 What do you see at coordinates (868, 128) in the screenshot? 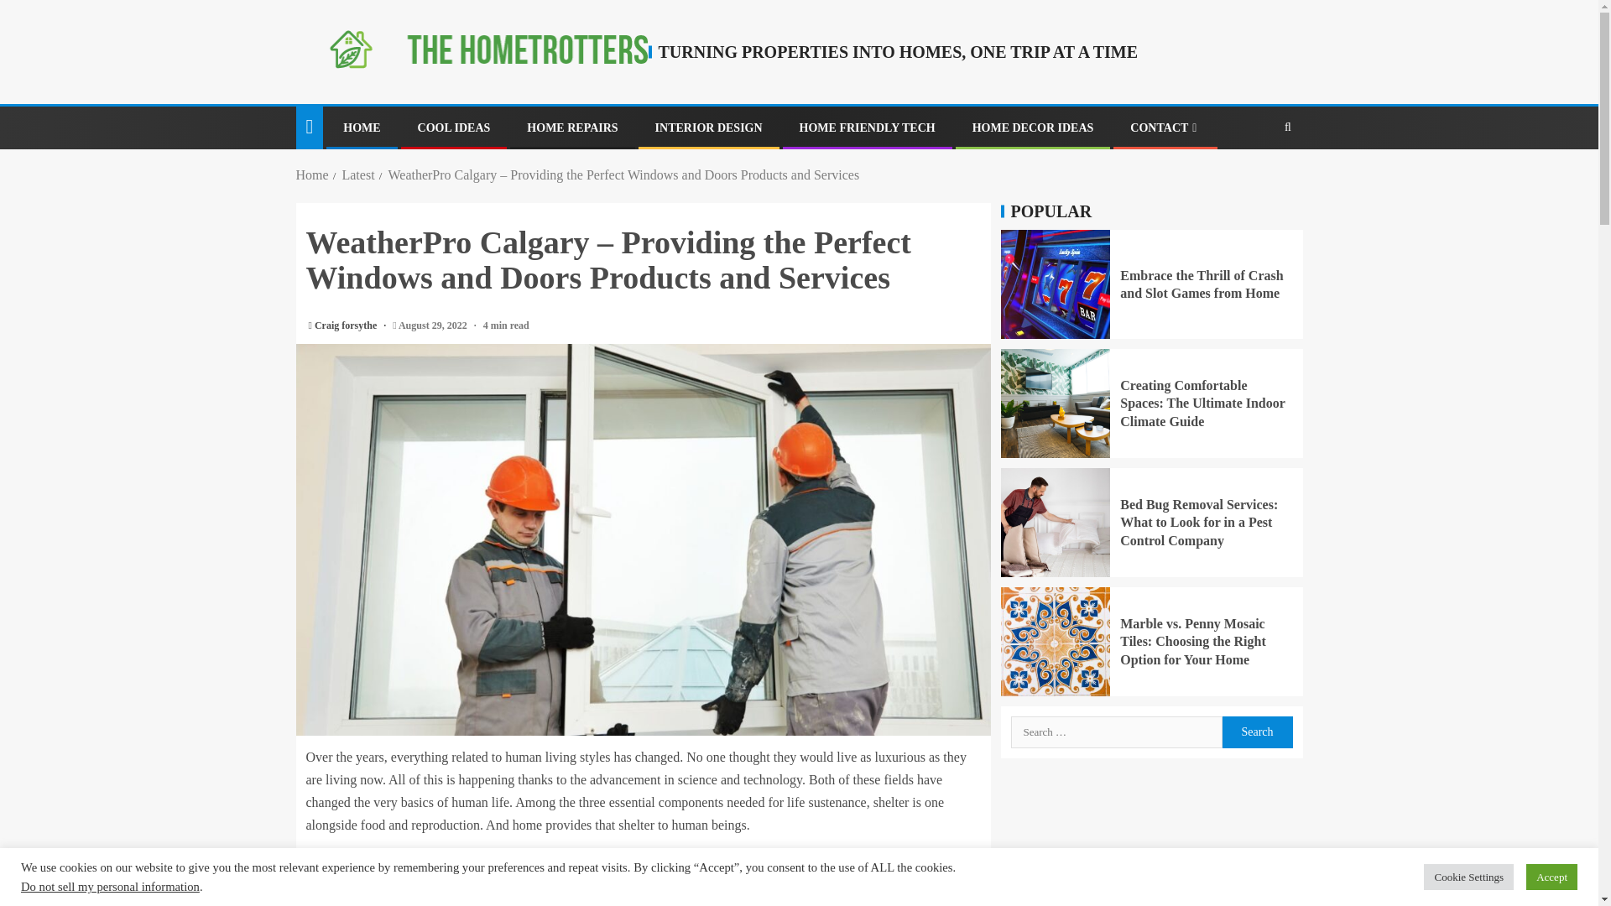
I see `HOME FRIENDLY TECH` at bounding box center [868, 128].